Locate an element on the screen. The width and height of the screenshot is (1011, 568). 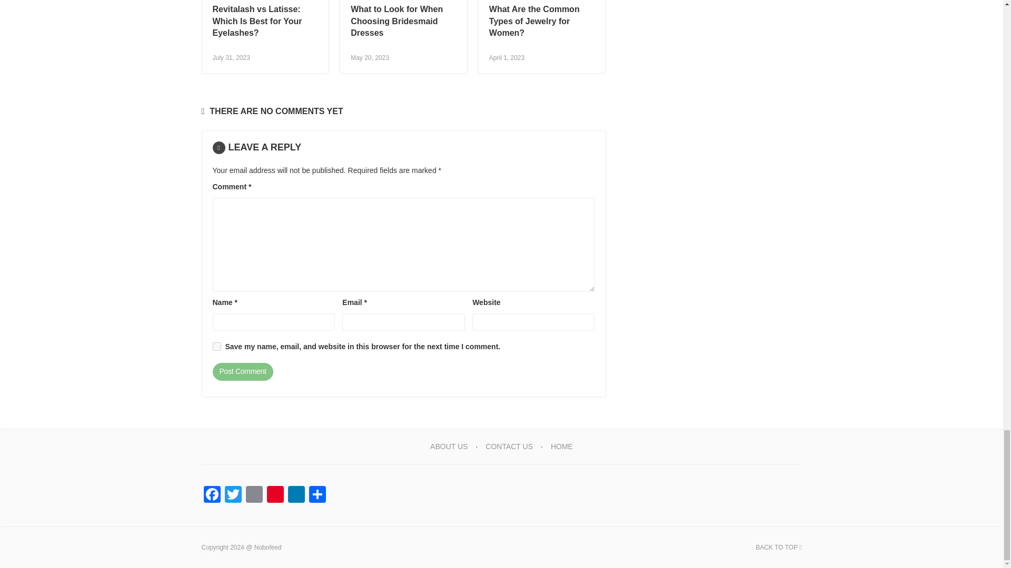
yes is located at coordinates (217, 347).